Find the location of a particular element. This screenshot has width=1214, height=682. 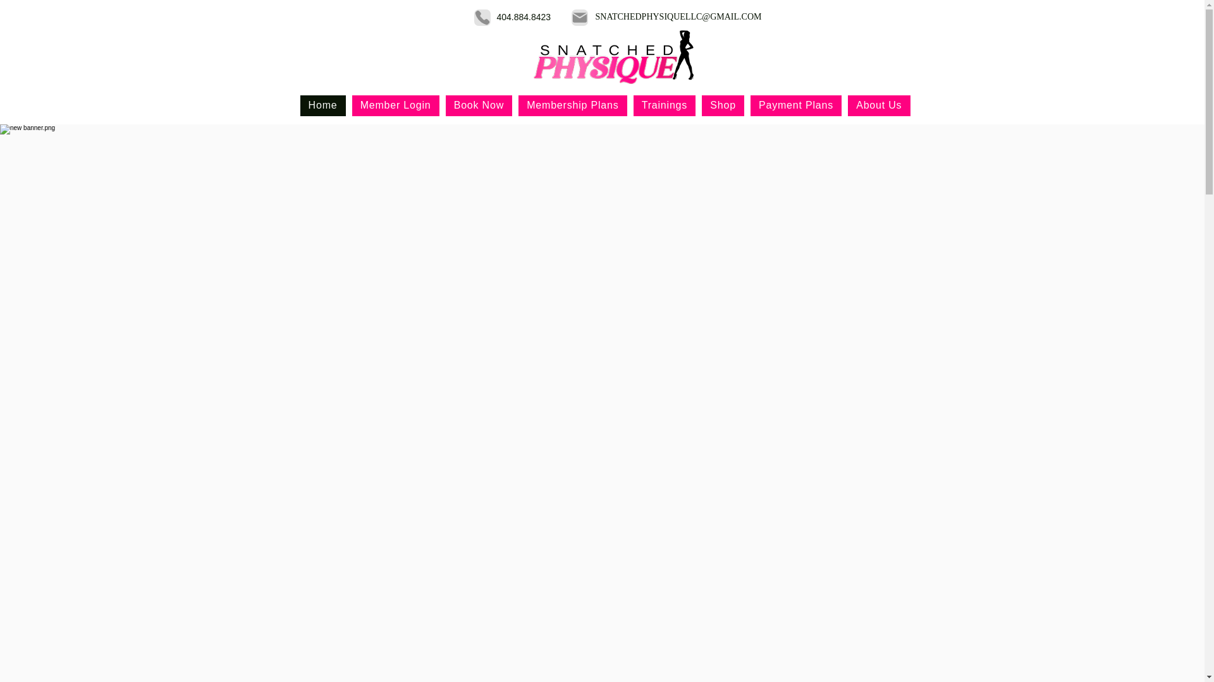

Payment Plans is located at coordinates (796, 105).